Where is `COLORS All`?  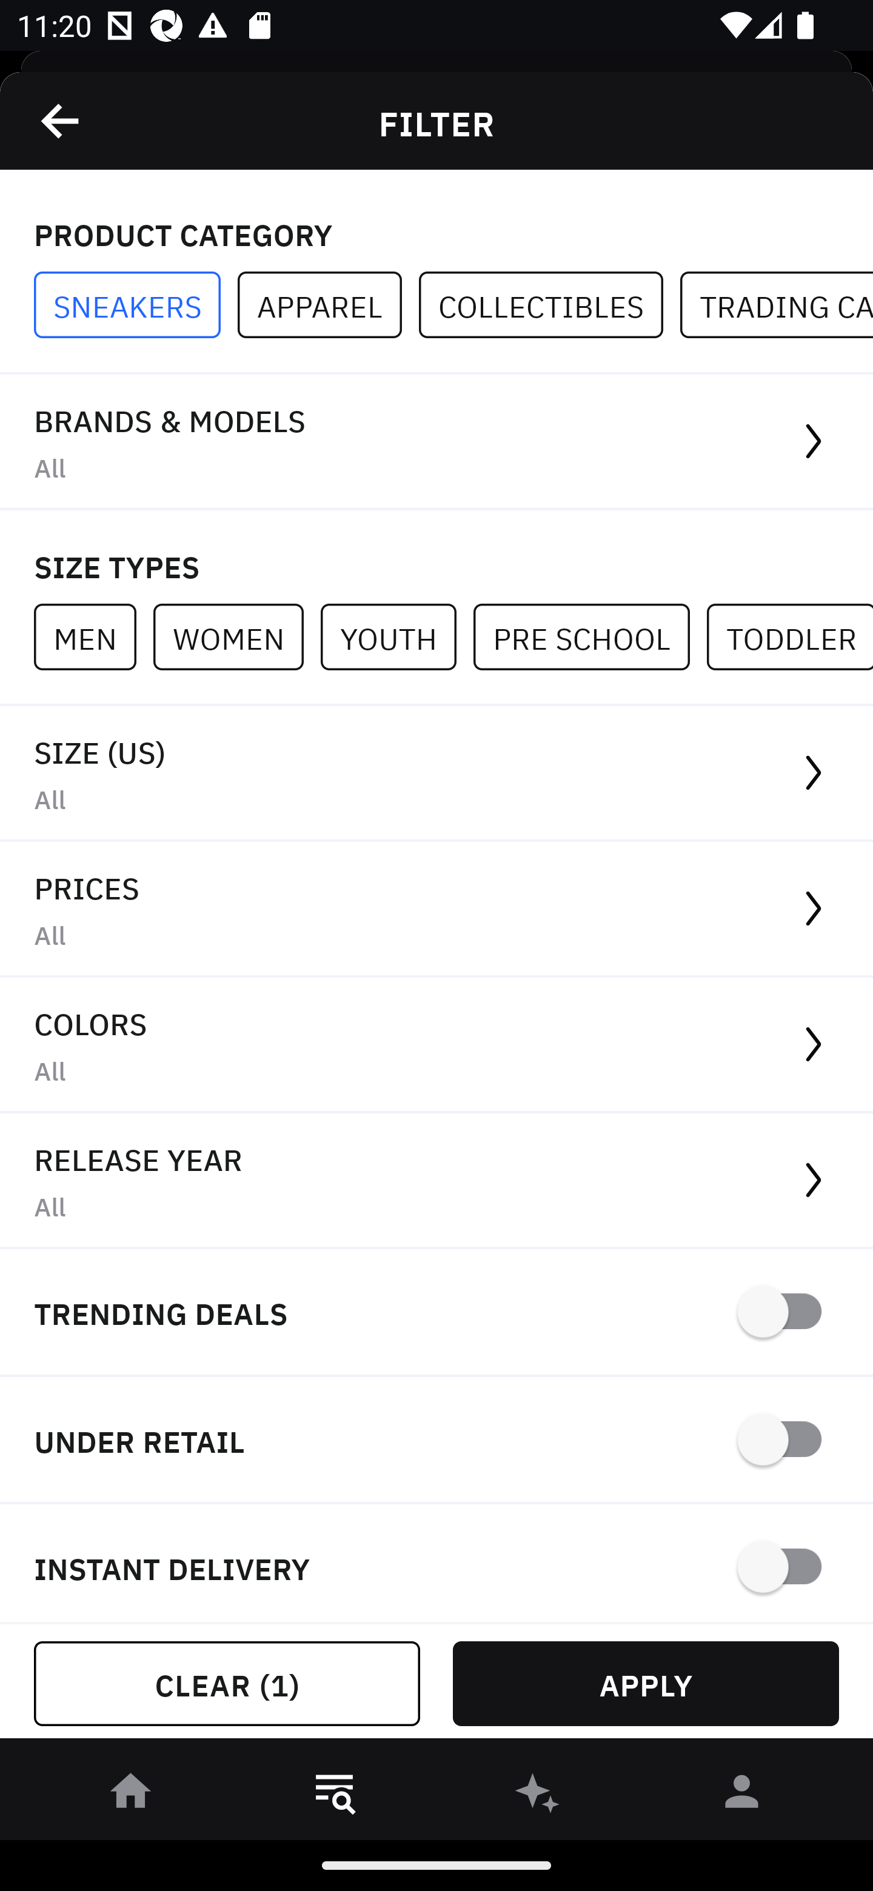
COLORS All is located at coordinates (436, 1046).